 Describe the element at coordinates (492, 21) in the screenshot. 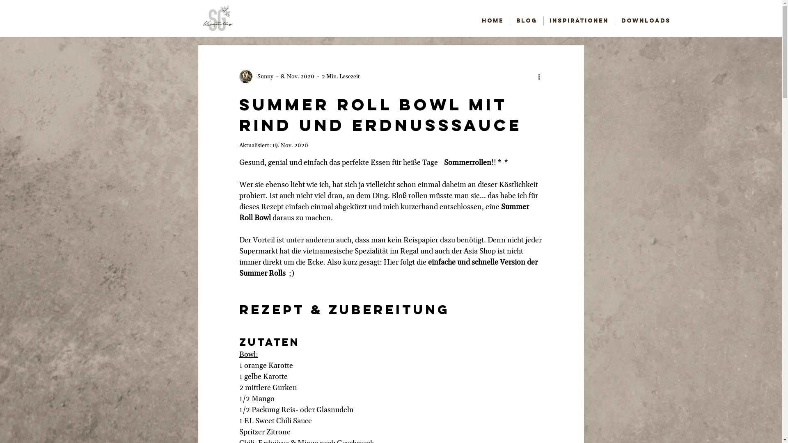

I see `Home` at that location.